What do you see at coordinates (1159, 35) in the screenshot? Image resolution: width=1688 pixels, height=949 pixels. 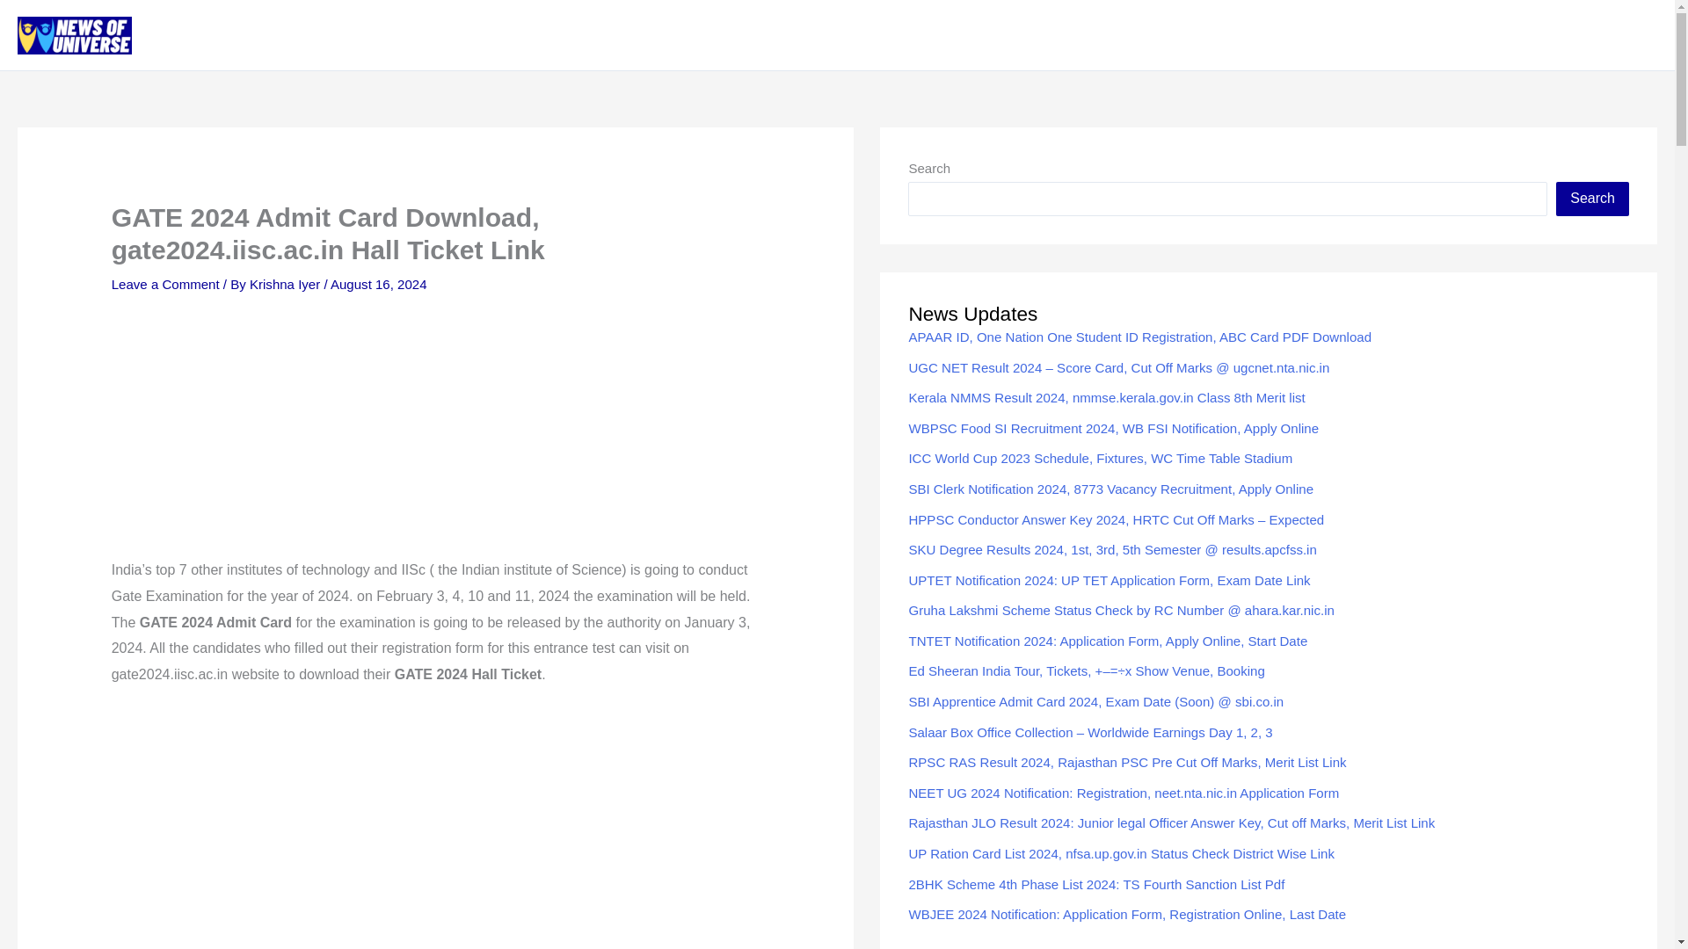 I see `About Us` at bounding box center [1159, 35].